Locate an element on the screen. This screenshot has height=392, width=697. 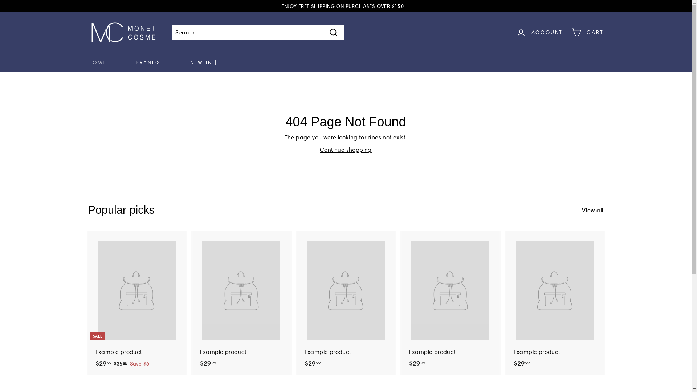
Example product
$2999
$29.99 is located at coordinates (241, 303).